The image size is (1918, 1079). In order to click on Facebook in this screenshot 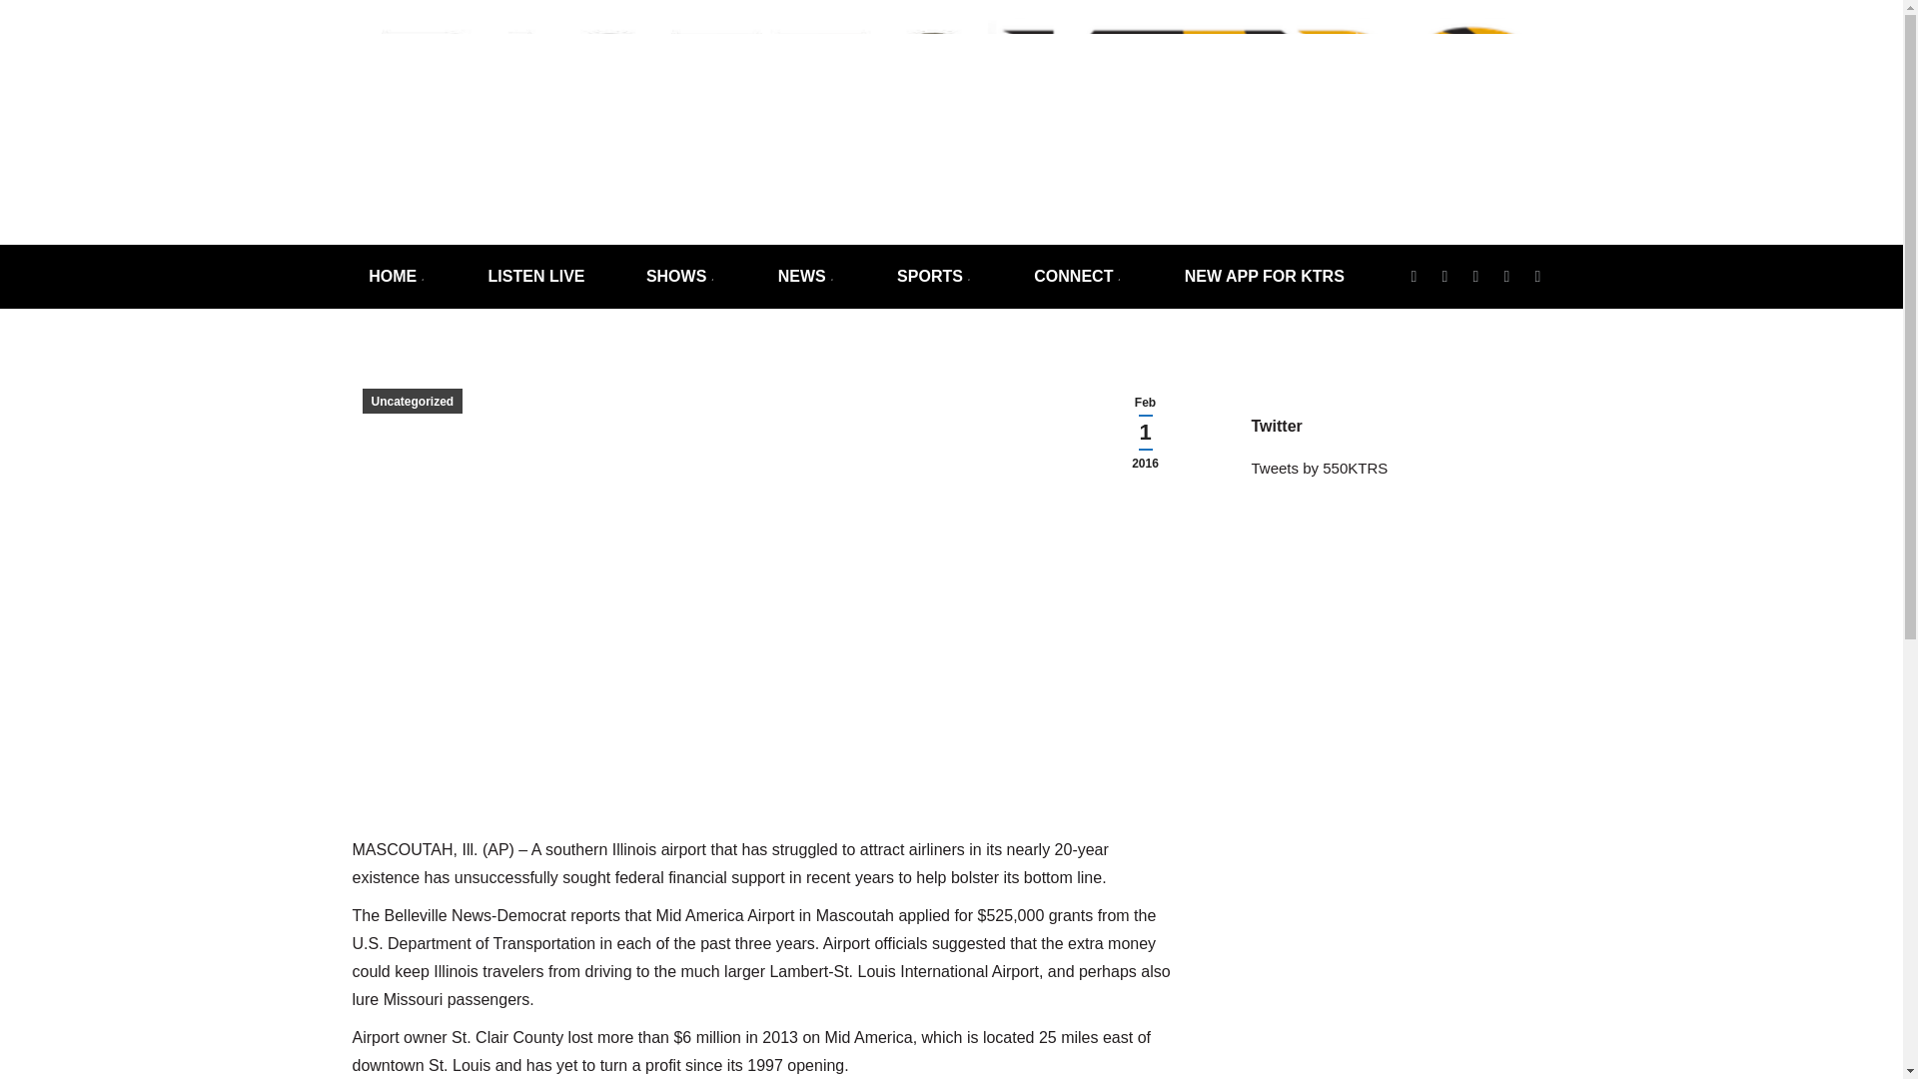, I will do `click(1444, 276)`.